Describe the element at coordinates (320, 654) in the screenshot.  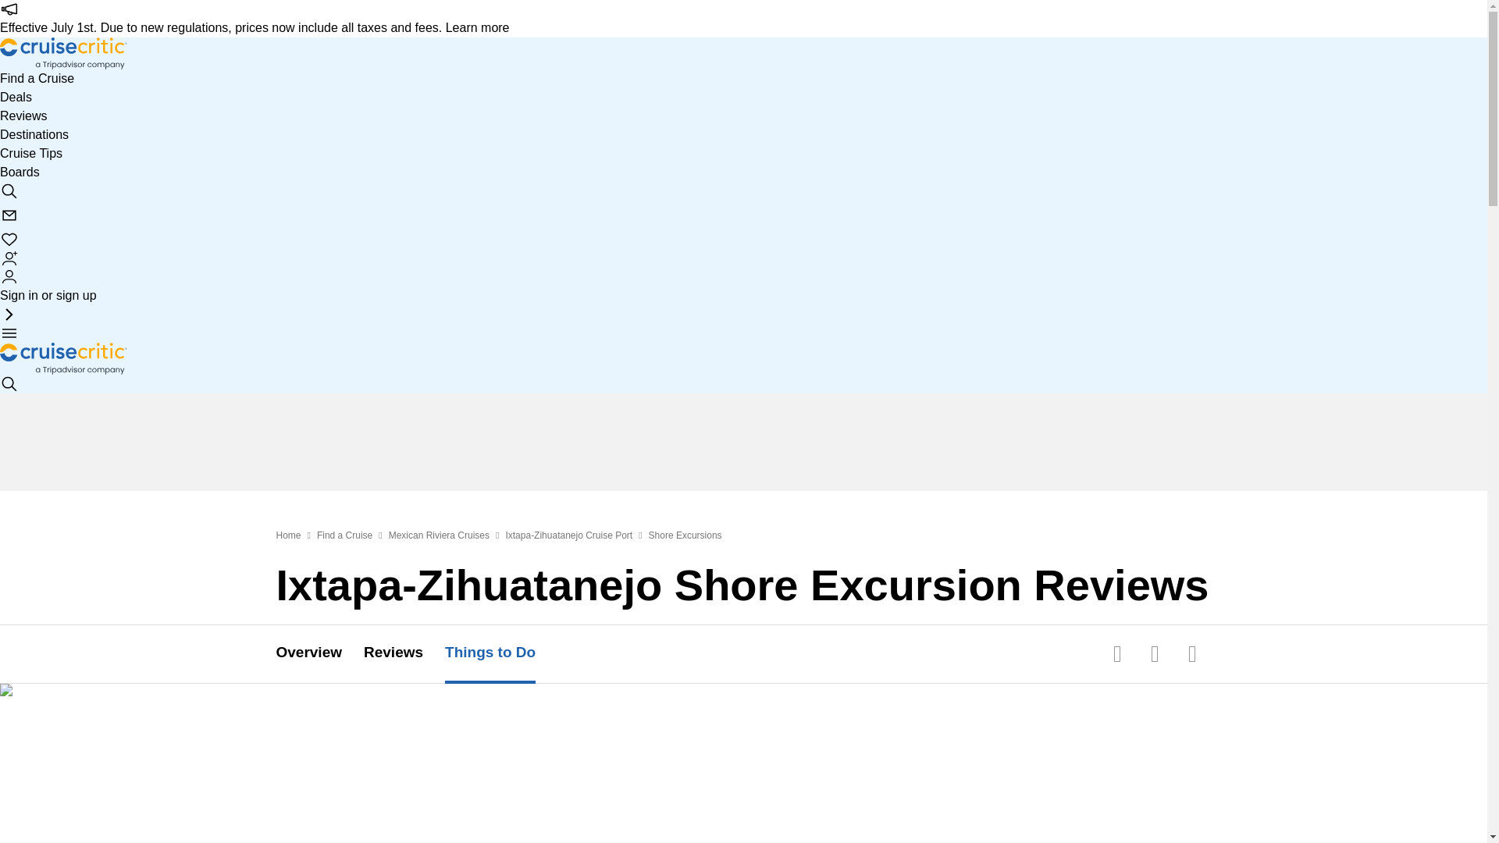
I see `Overview` at that location.